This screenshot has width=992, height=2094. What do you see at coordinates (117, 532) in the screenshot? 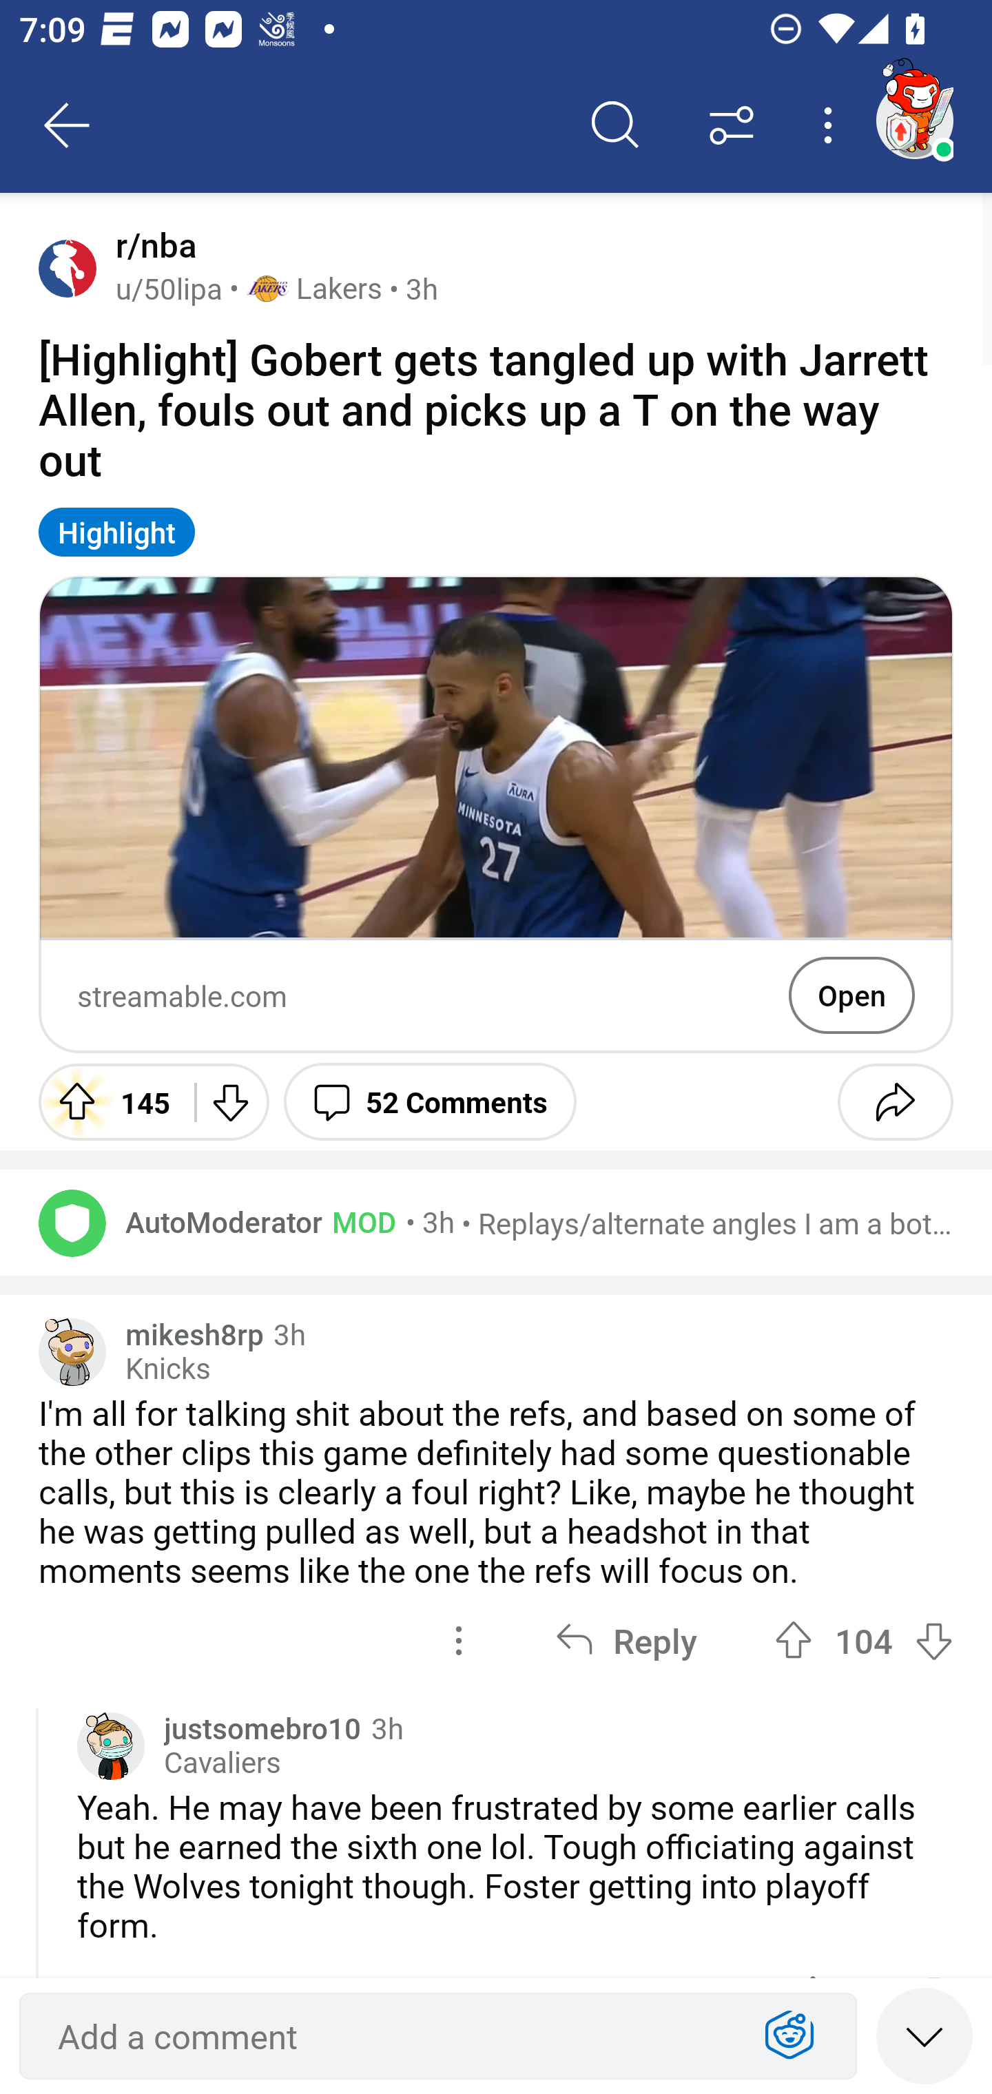
I see `Highlight` at bounding box center [117, 532].